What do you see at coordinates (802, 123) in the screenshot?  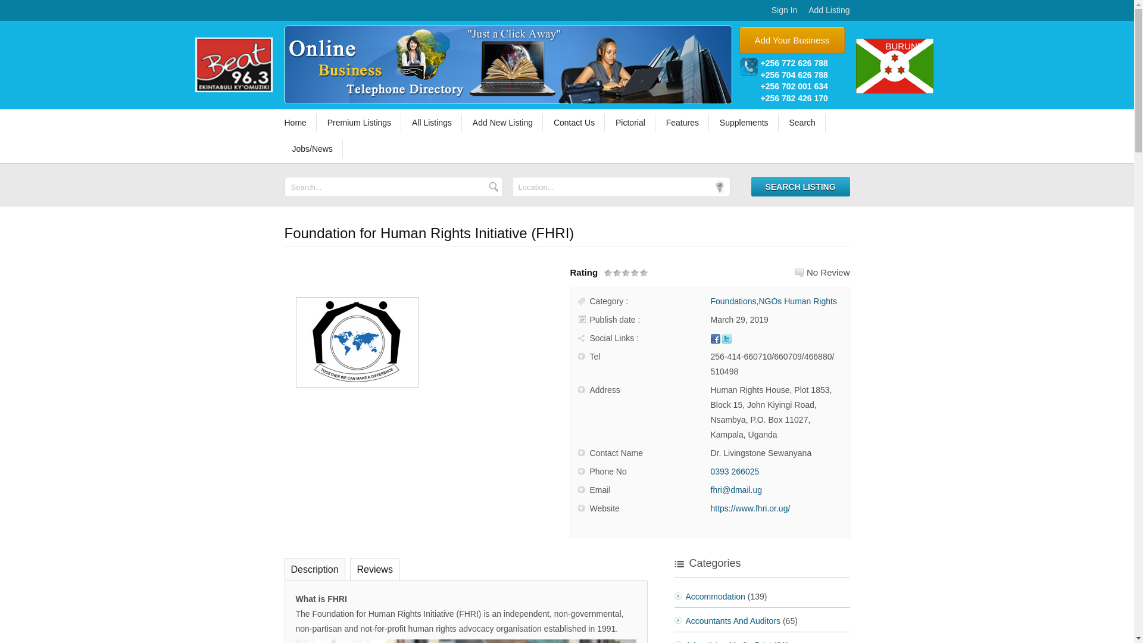 I see `Search` at bounding box center [802, 123].